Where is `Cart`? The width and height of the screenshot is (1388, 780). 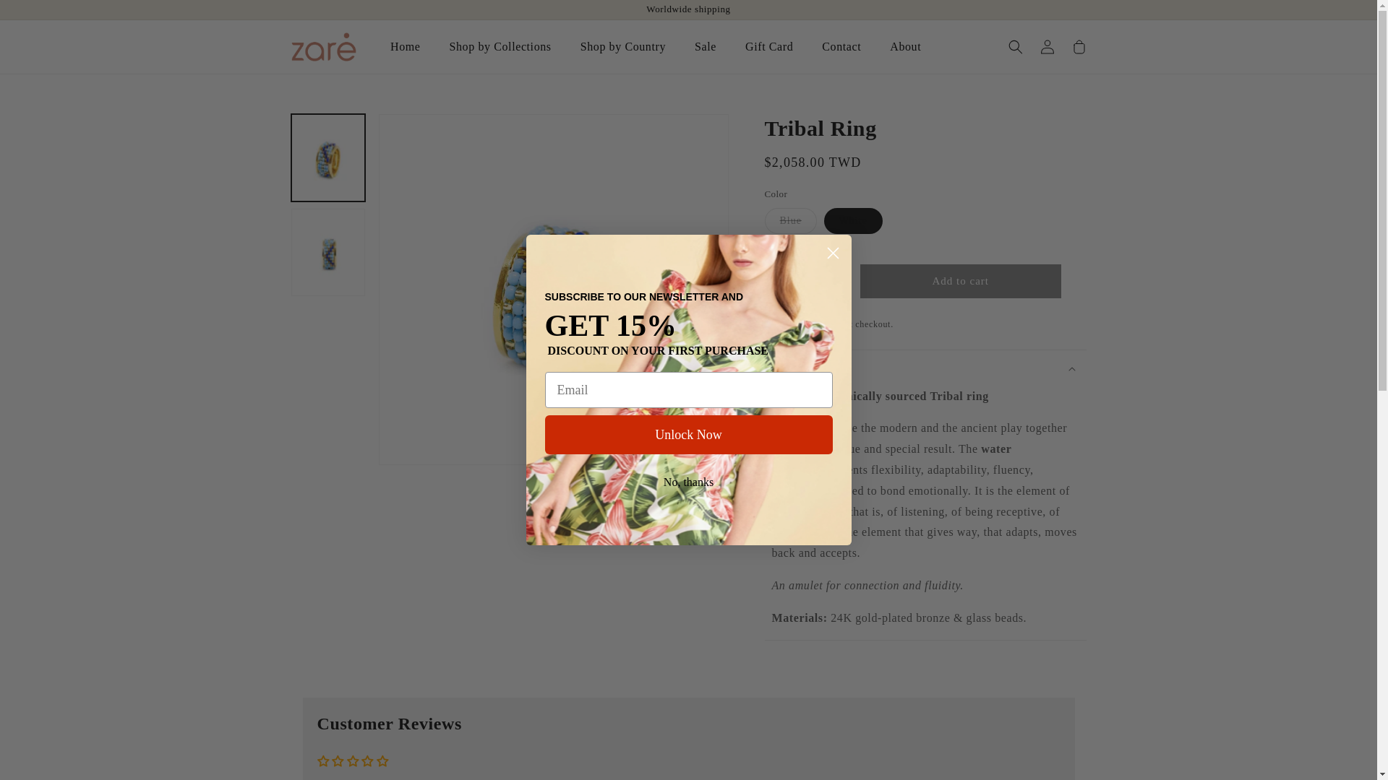 Cart is located at coordinates (1079, 47).